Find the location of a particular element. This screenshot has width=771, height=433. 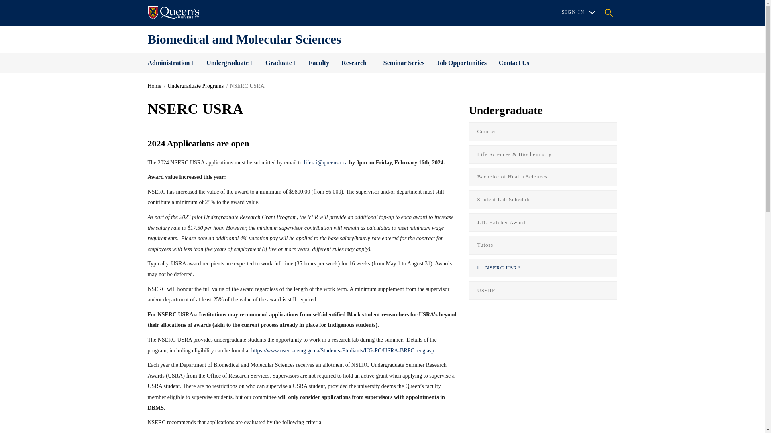

SIGN IN is located at coordinates (578, 12).